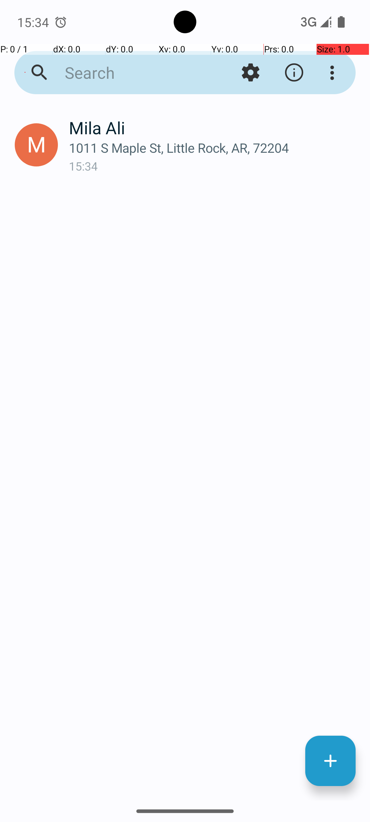 The width and height of the screenshot is (370, 822). Describe the element at coordinates (214, 148) in the screenshot. I see `1011 S Maple St, Little Rock, AR, 72204` at that location.